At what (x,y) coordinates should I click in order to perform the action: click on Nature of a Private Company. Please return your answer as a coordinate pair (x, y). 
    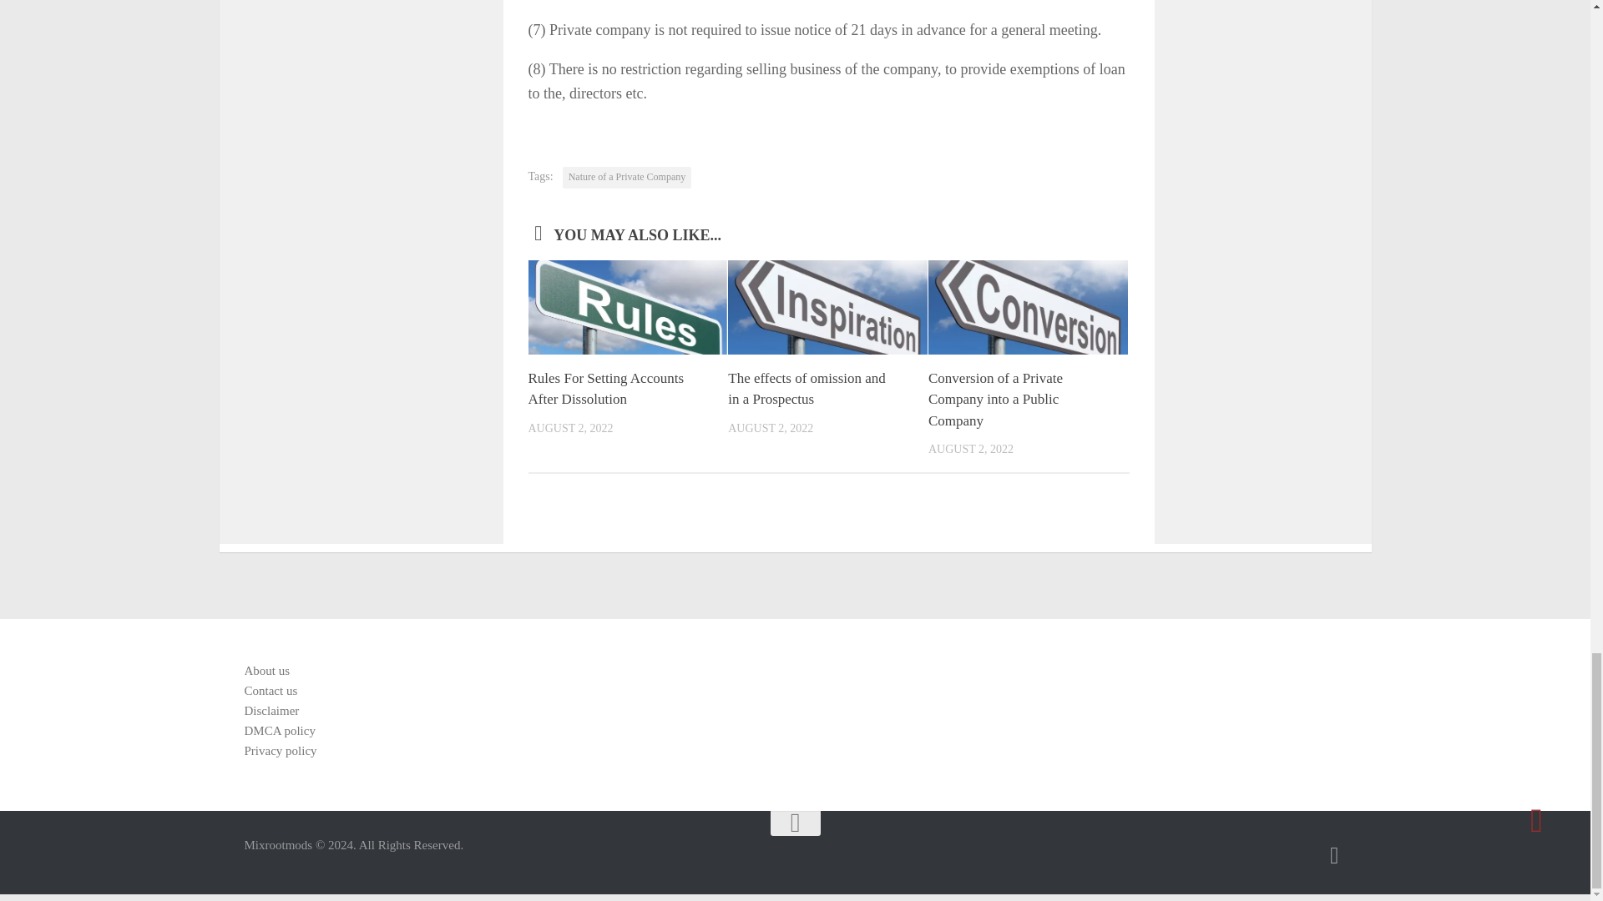
    Looking at the image, I should click on (627, 177).